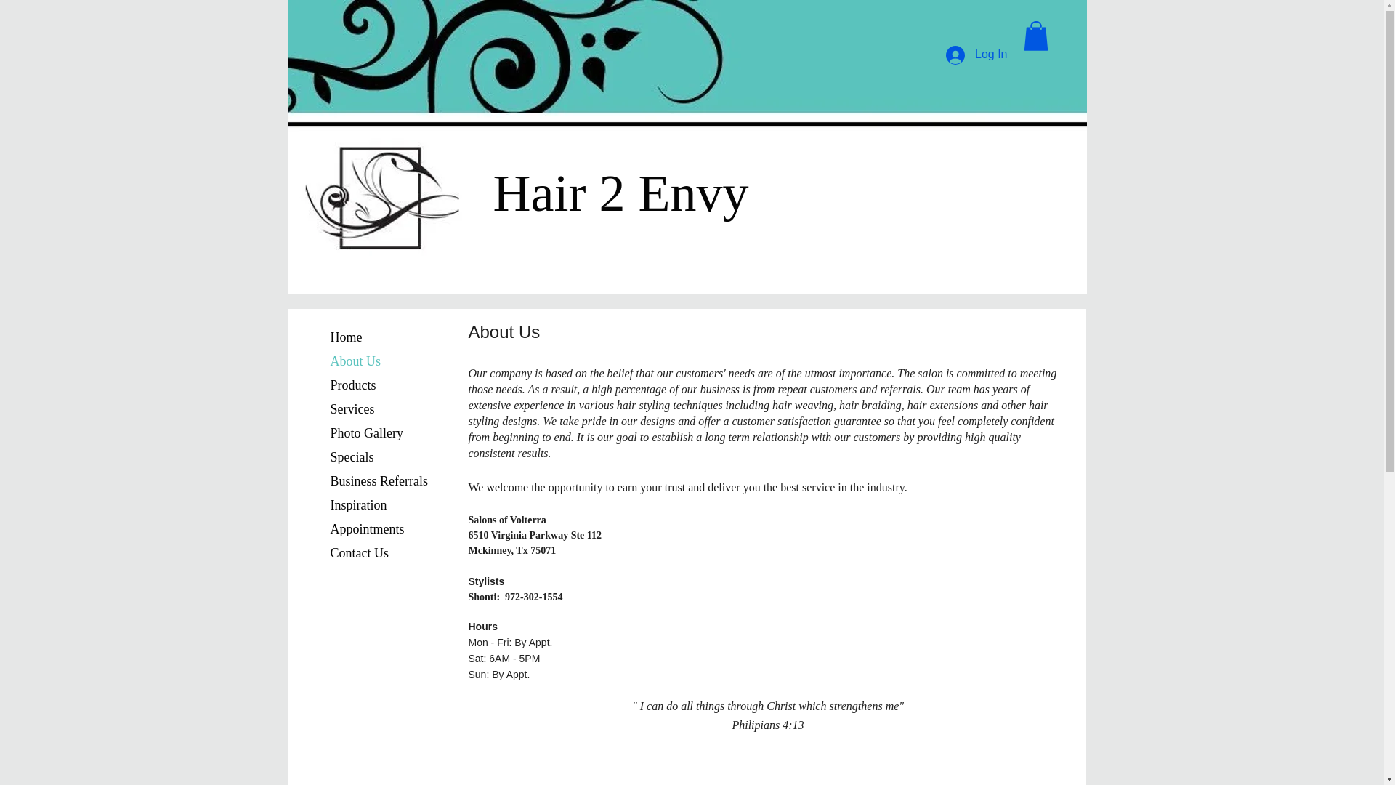 The image size is (1395, 785). Describe the element at coordinates (346, 337) in the screenshot. I see `Home` at that location.